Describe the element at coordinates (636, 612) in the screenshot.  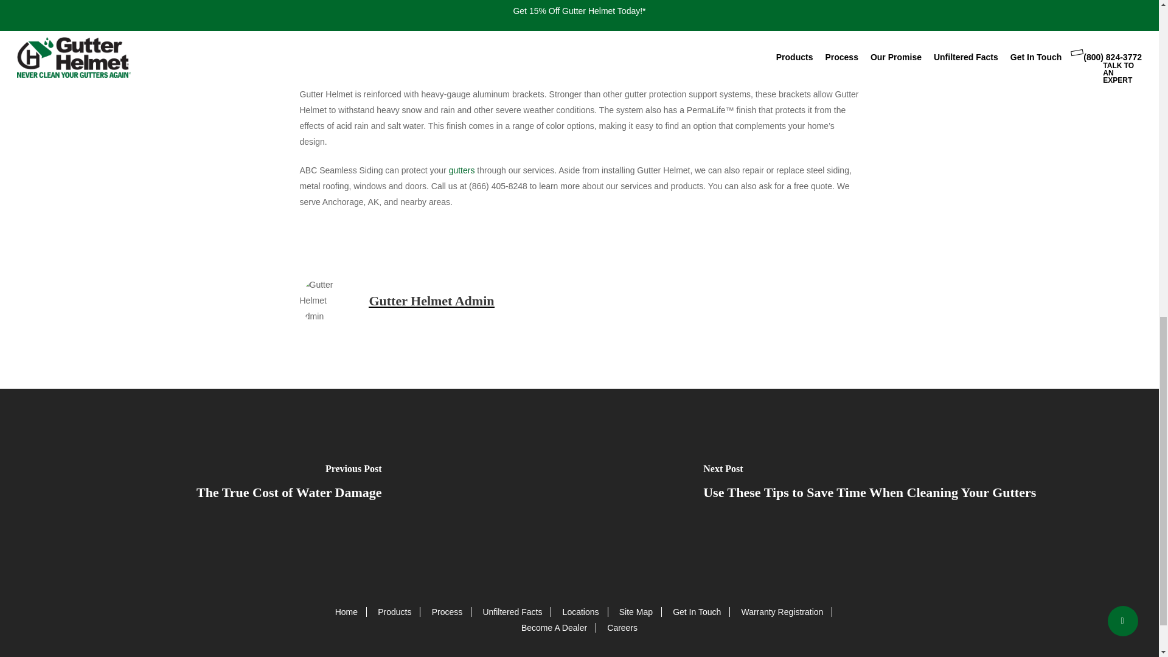
I see `Site Map` at that location.